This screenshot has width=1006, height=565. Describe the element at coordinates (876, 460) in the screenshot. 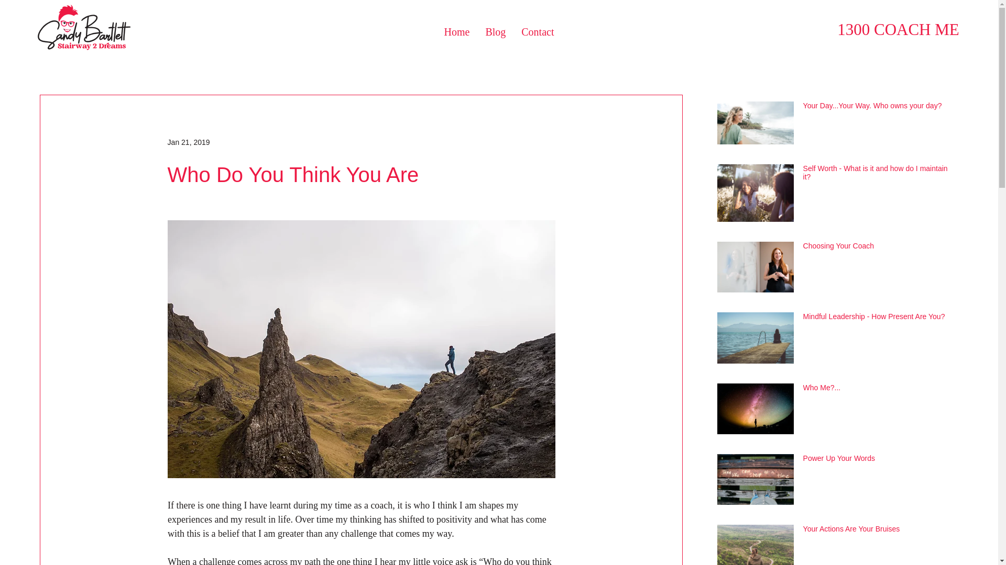

I see `Power Up Your Words` at that location.